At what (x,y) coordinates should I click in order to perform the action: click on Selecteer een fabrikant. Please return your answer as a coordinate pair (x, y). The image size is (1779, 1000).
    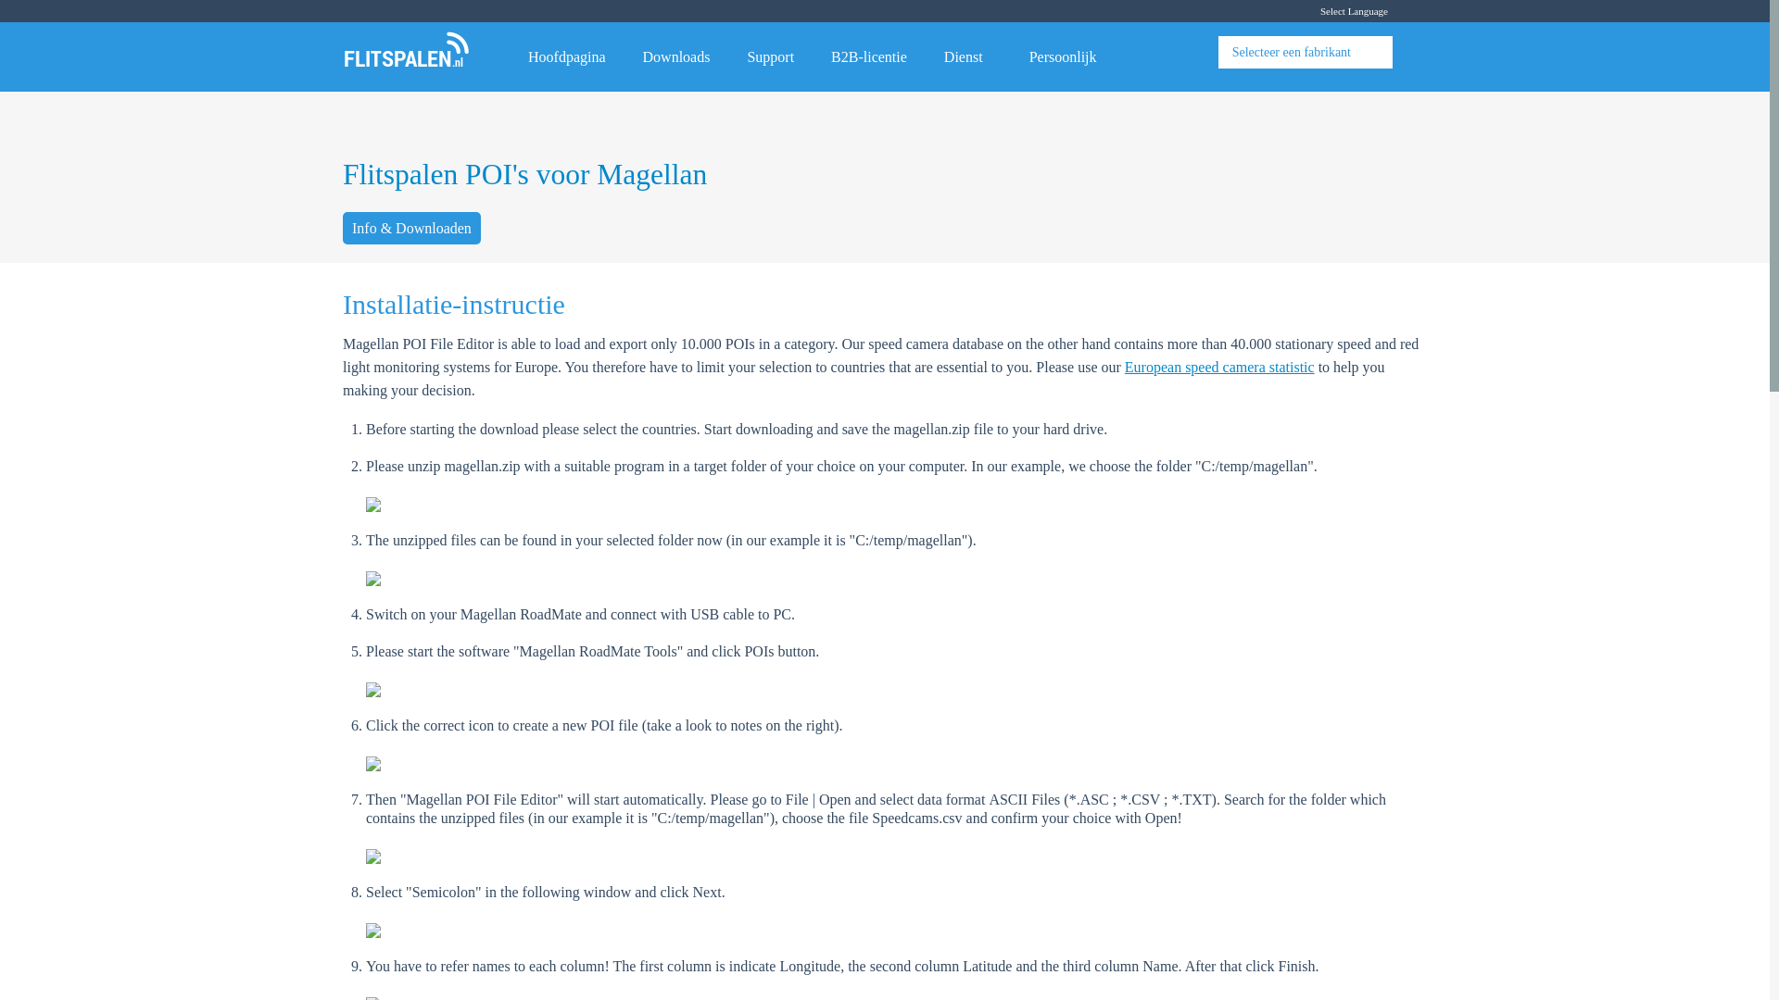
    Looking at the image, I should click on (1292, 52).